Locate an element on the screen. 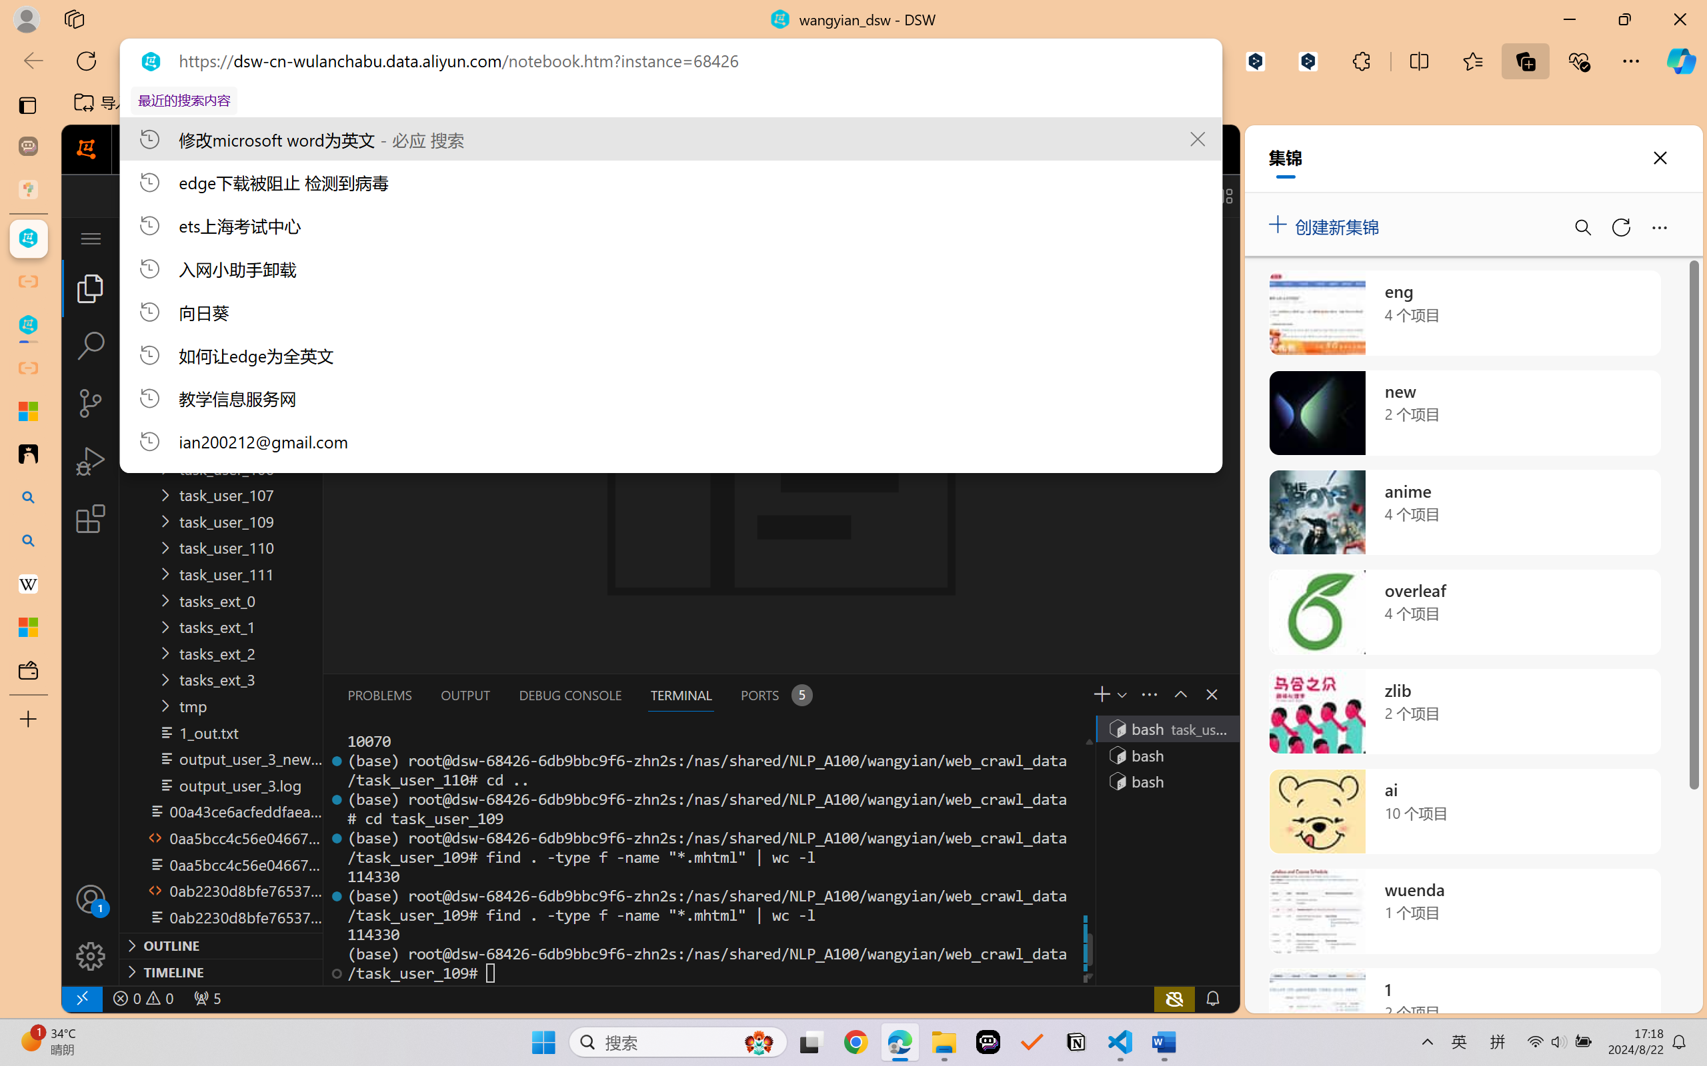 The image size is (1707, 1066). Manage is located at coordinates (91, 956).